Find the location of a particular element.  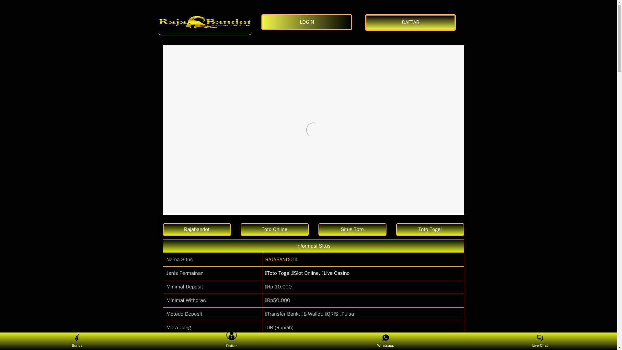

LOGIN is located at coordinates (308, 22).